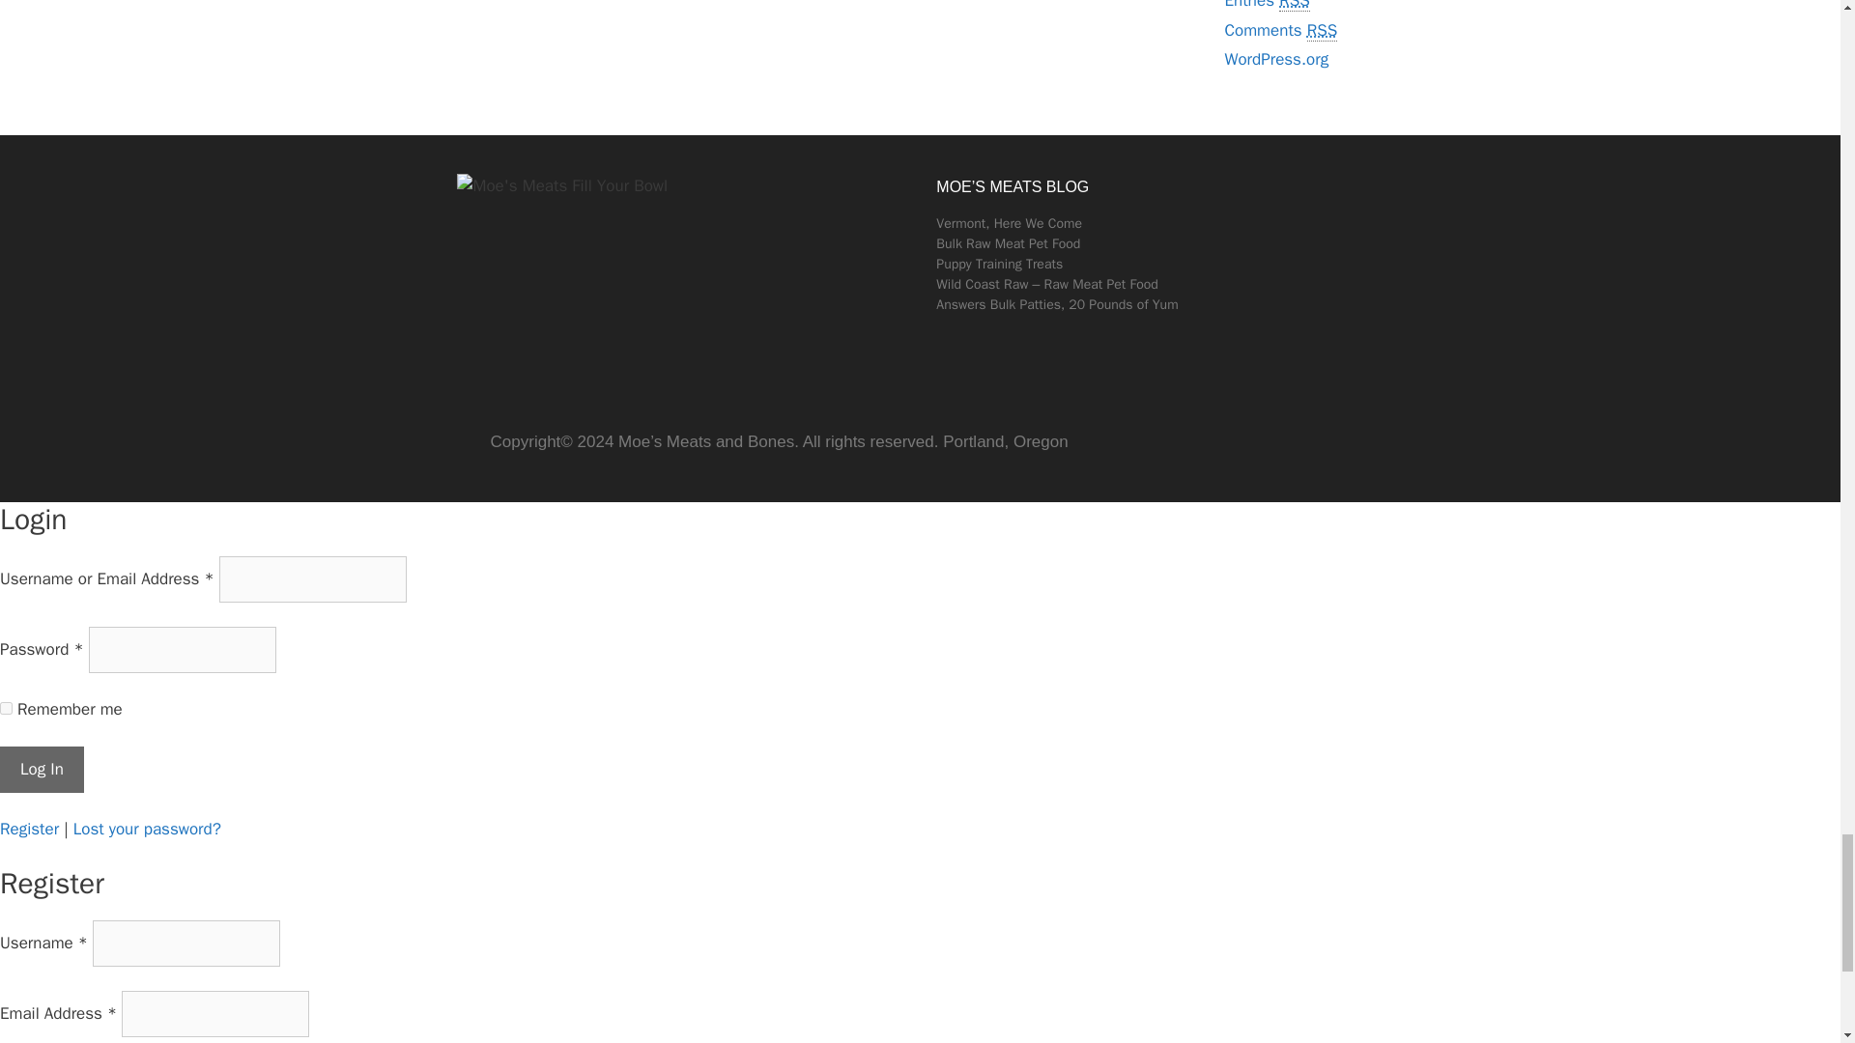 The image size is (1855, 1043). What do you see at coordinates (6, 707) in the screenshot?
I see `forever` at bounding box center [6, 707].